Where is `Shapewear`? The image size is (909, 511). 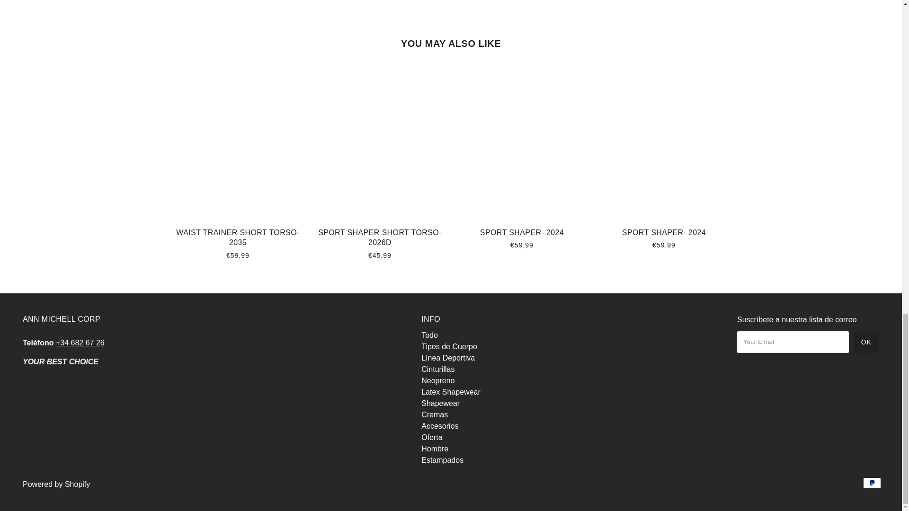 Shapewear is located at coordinates (440, 403).